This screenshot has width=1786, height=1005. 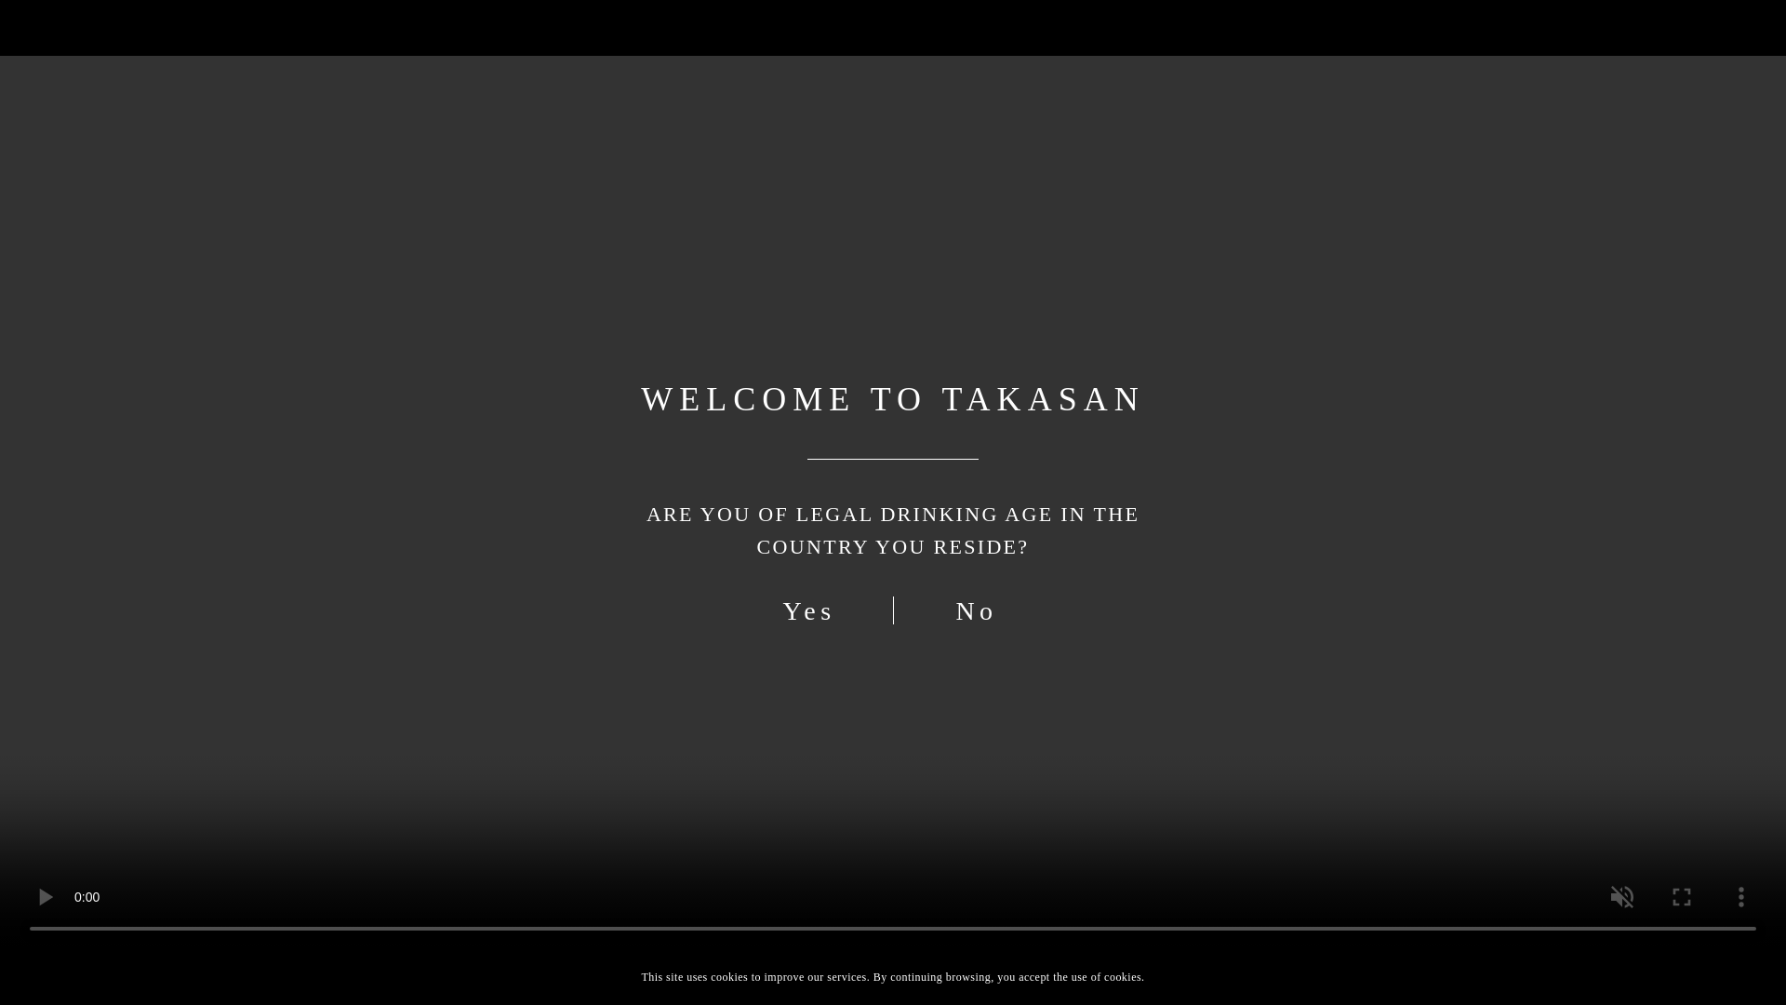 What do you see at coordinates (1342, 37) in the screenshot?
I see `LOG IN` at bounding box center [1342, 37].